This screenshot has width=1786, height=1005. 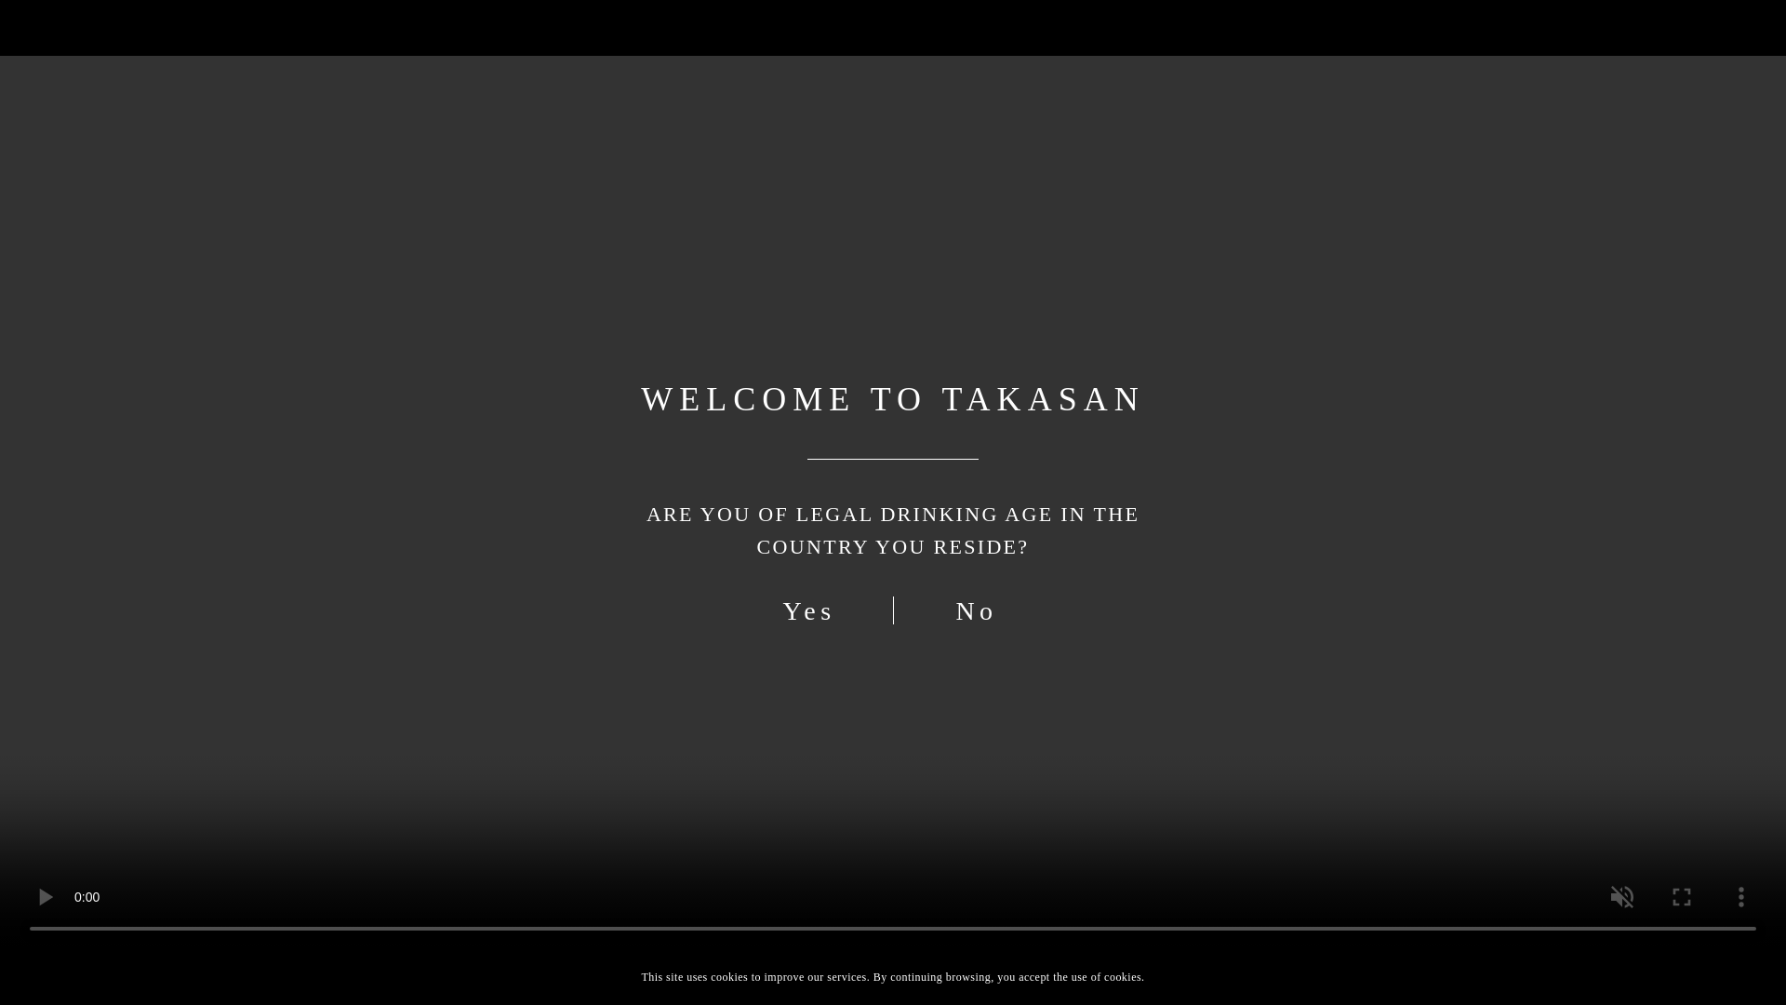 What do you see at coordinates (1342, 37) in the screenshot?
I see `LOG IN` at bounding box center [1342, 37].